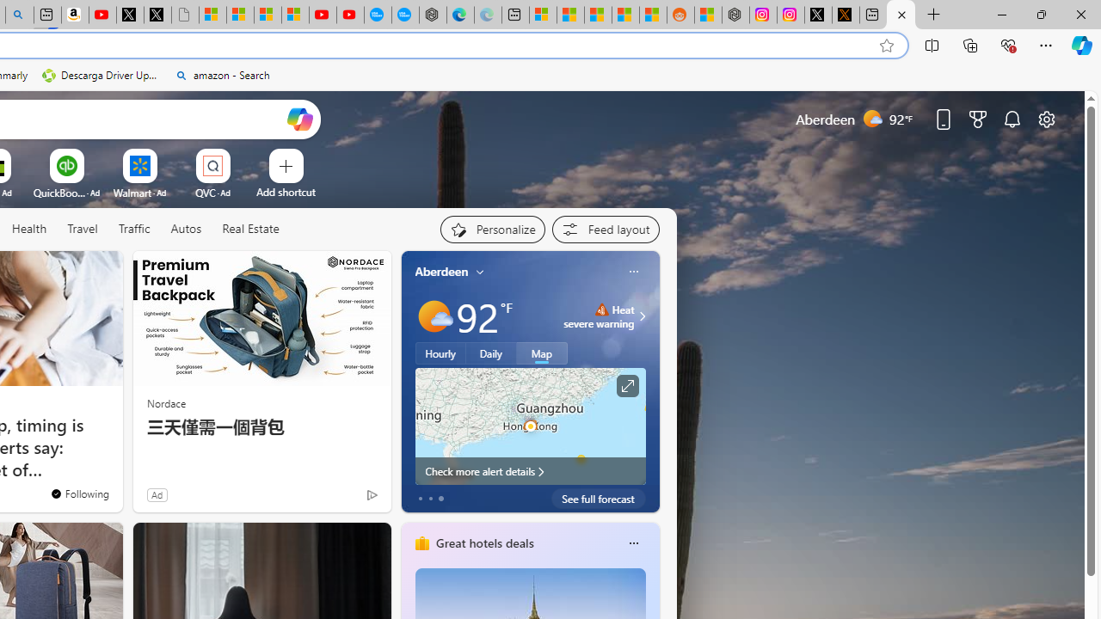 The height and width of the screenshot is (619, 1101). Describe the element at coordinates (286, 192) in the screenshot. I see `Add a site` at that location.